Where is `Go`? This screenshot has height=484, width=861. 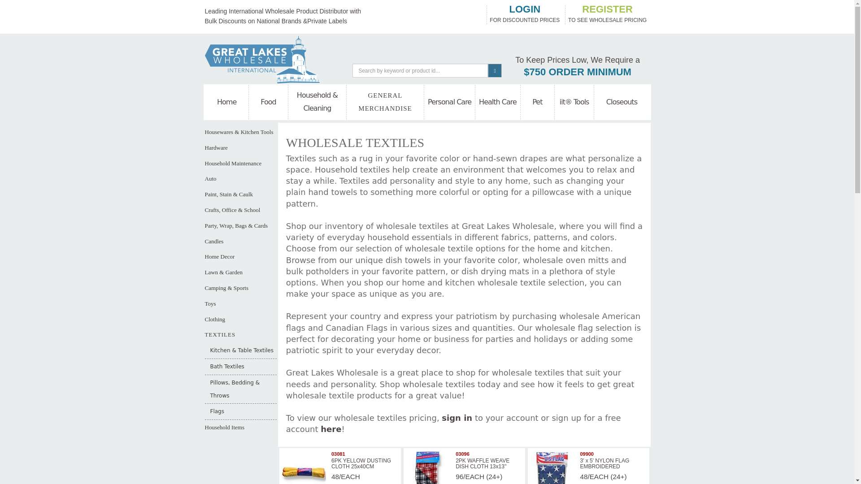
Go is located at coordinates (494, 70).